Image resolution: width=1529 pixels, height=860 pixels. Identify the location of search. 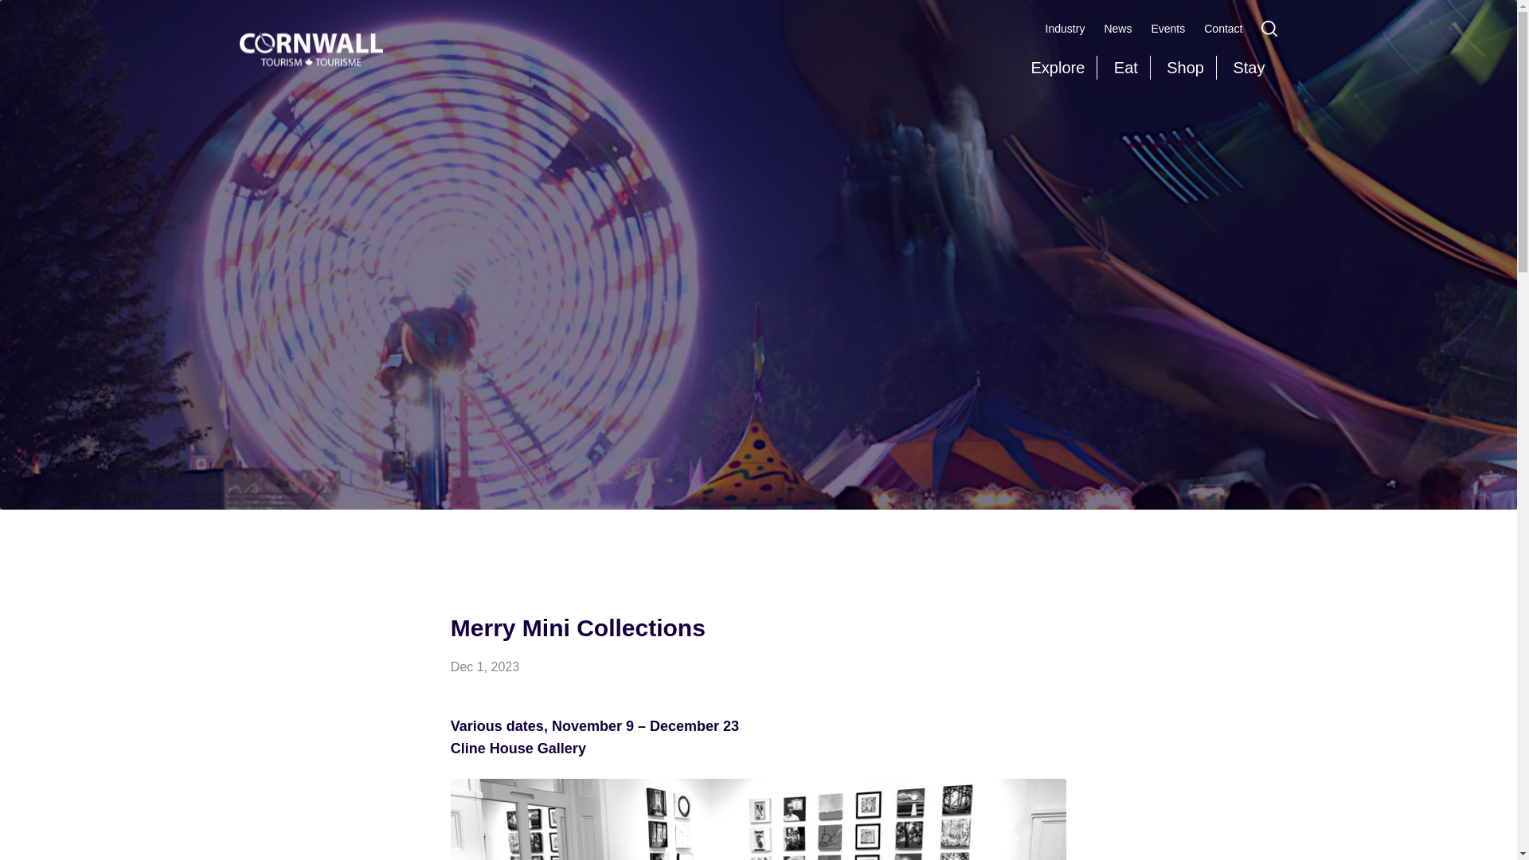
(1269, 29).